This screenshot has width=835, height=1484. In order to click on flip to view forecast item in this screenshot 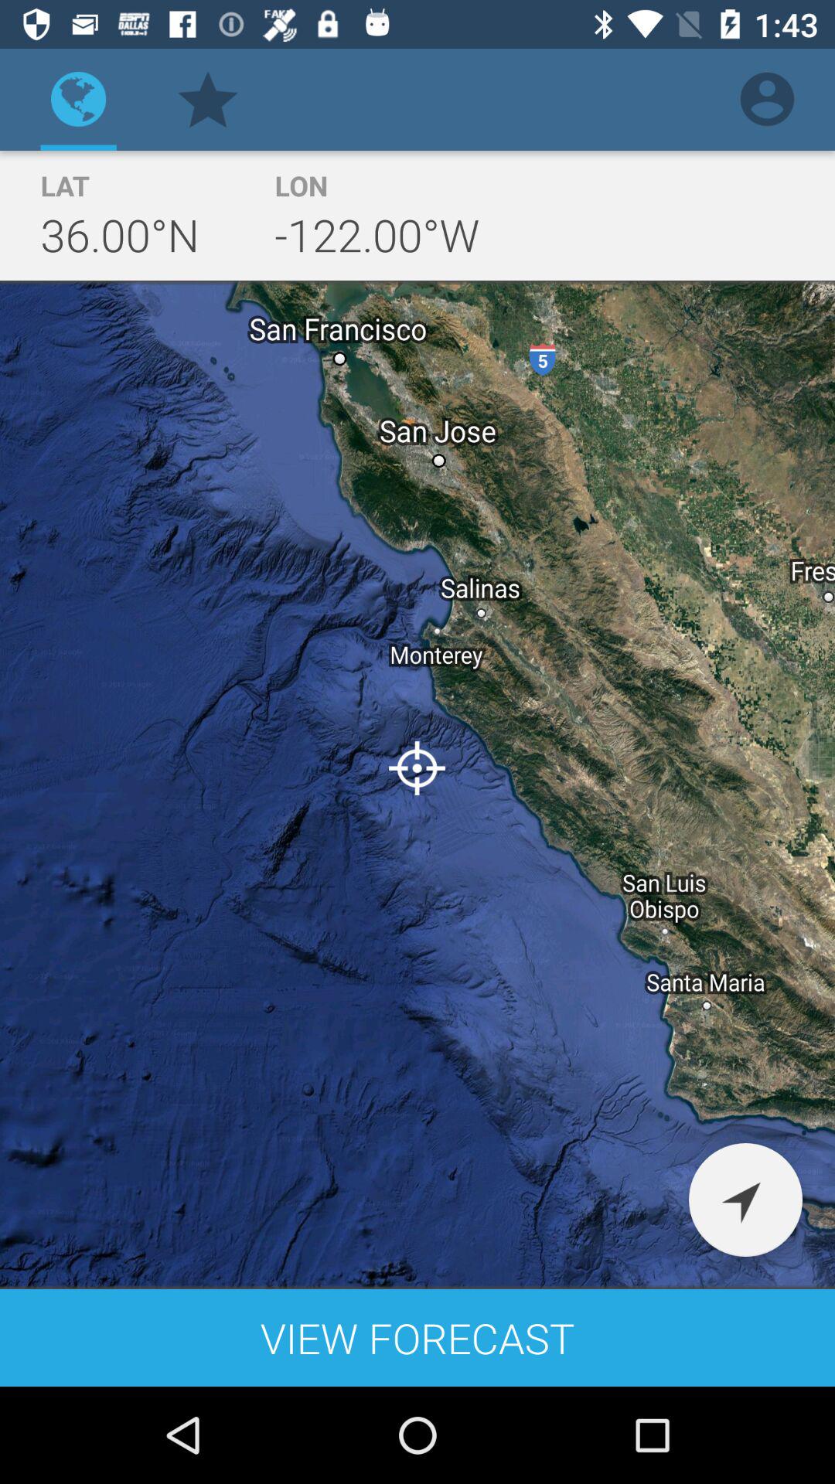, I will do `click(417, 1337)`.